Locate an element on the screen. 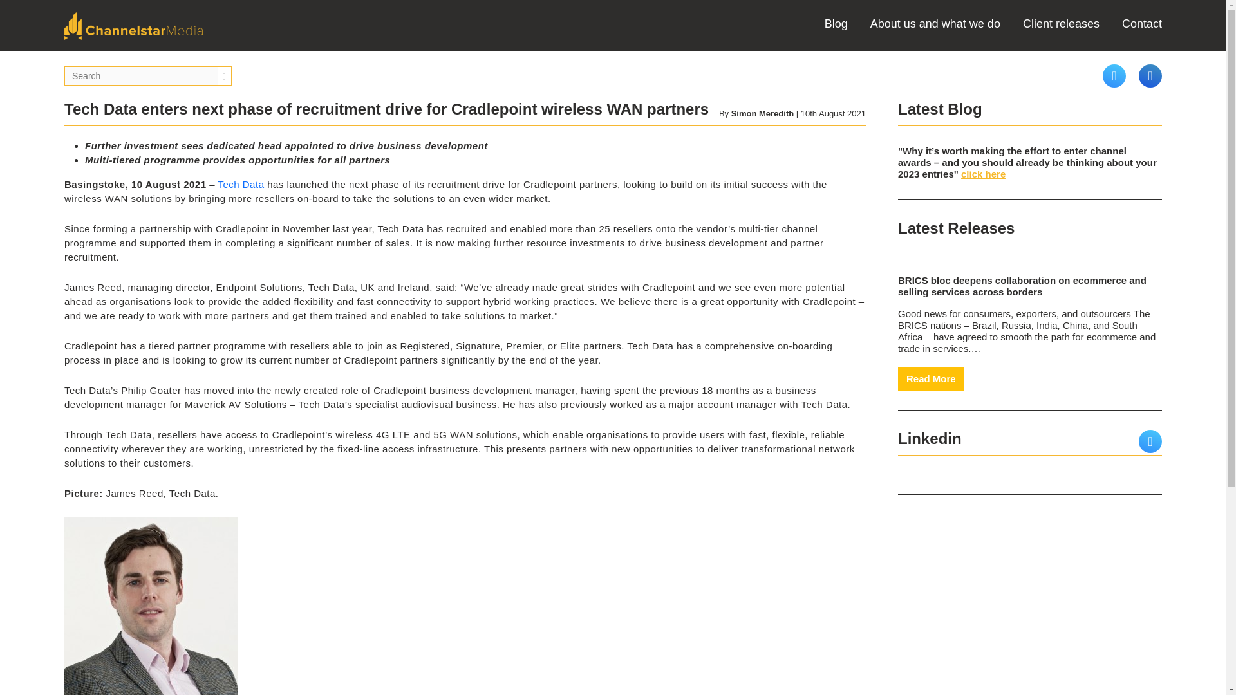  Client releases is located at coordinates (1061, 24).